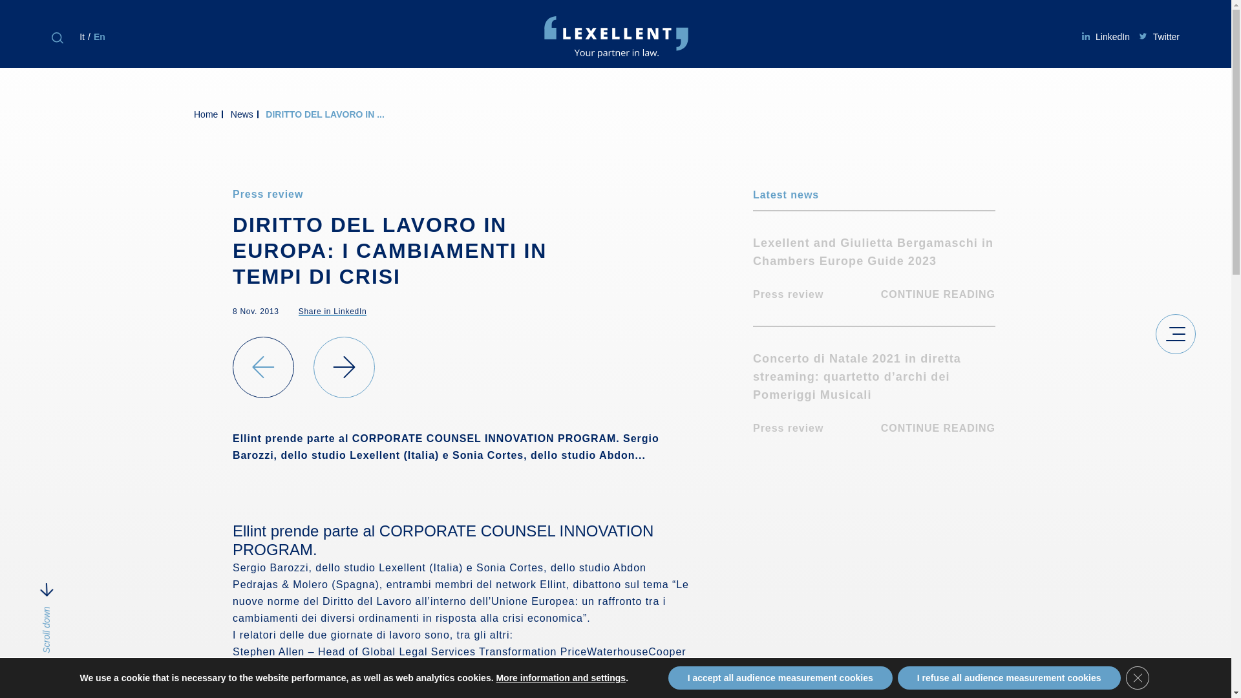  I want to click on Share in LinkedIn, so click(333, 312).